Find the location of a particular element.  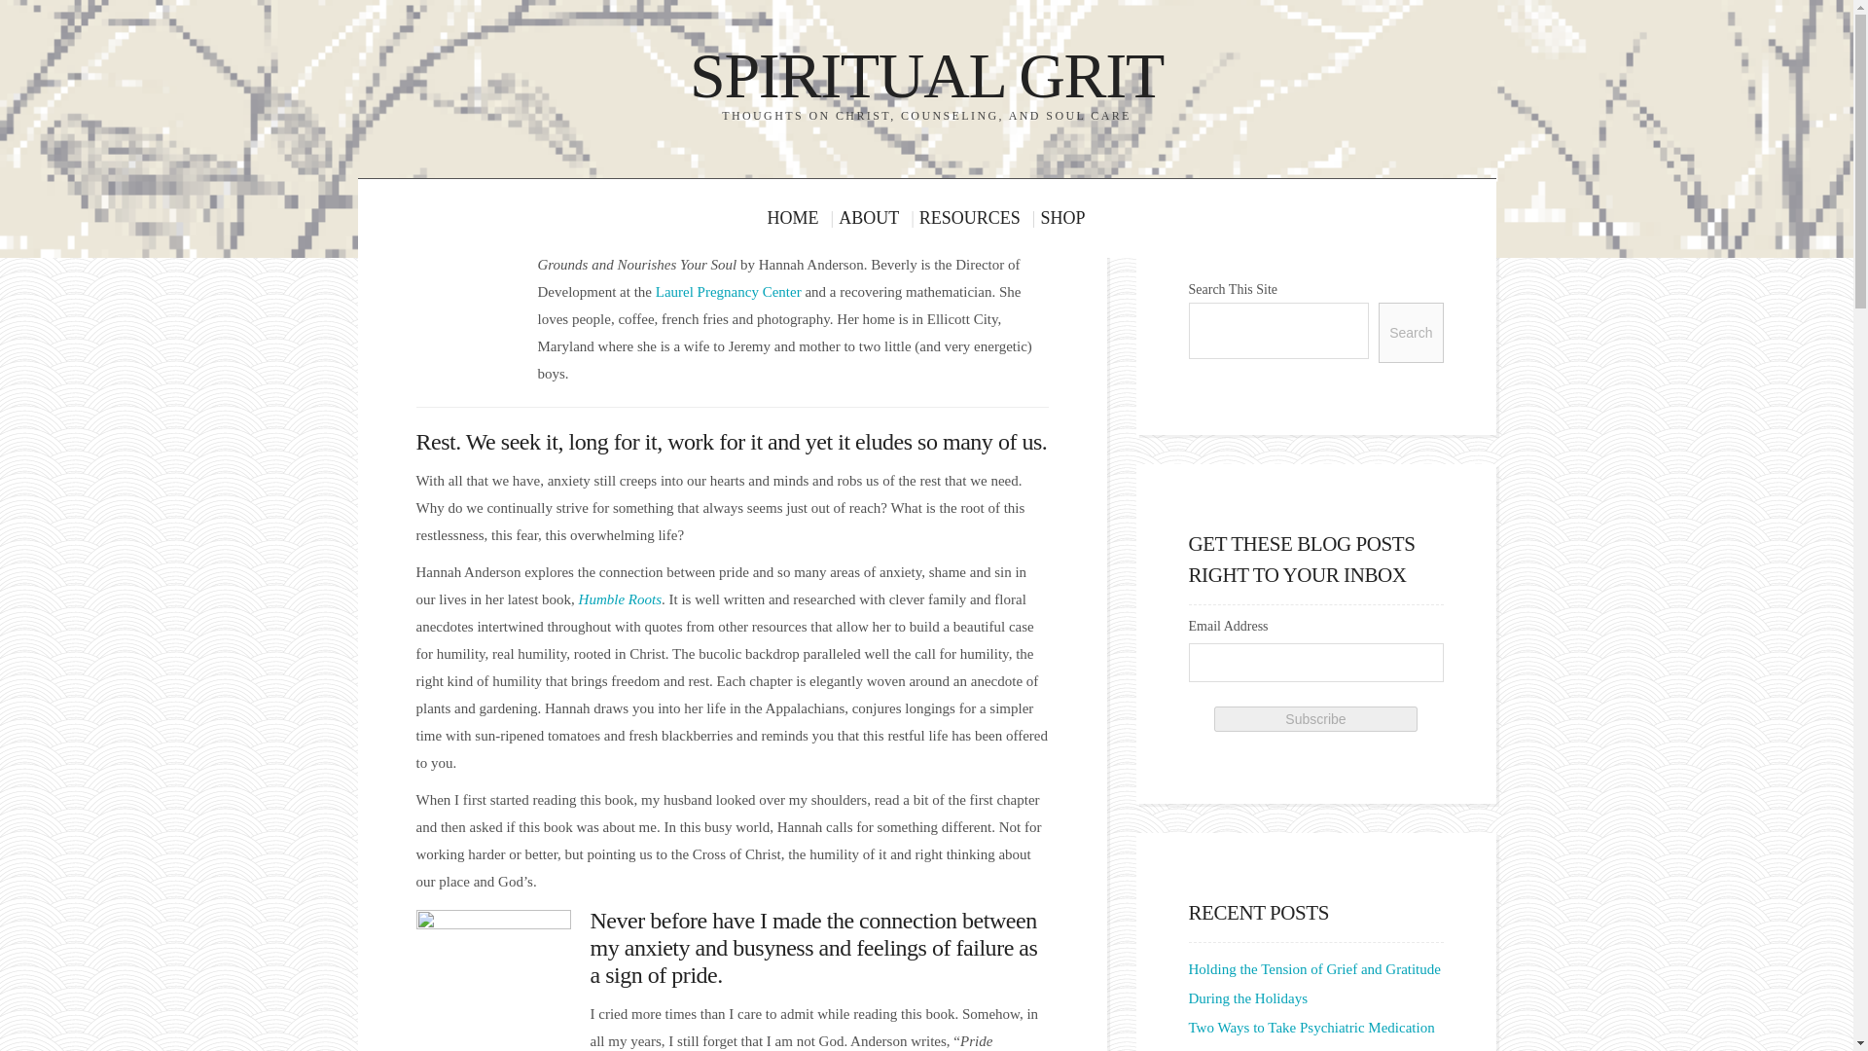

Humble Roots is located at coordinates (620, 599).